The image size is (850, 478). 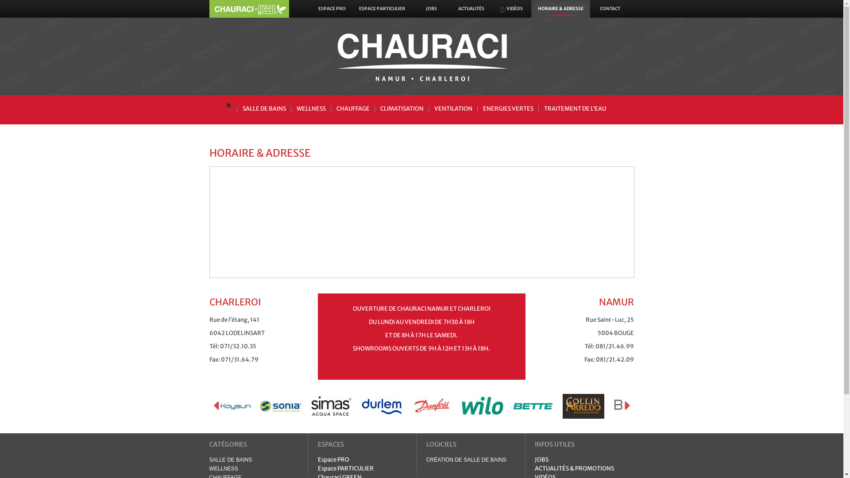 What do you see at coordinates (542, 459) in the screenshot?
I see `JOBS` at bounding box center [542, 459].